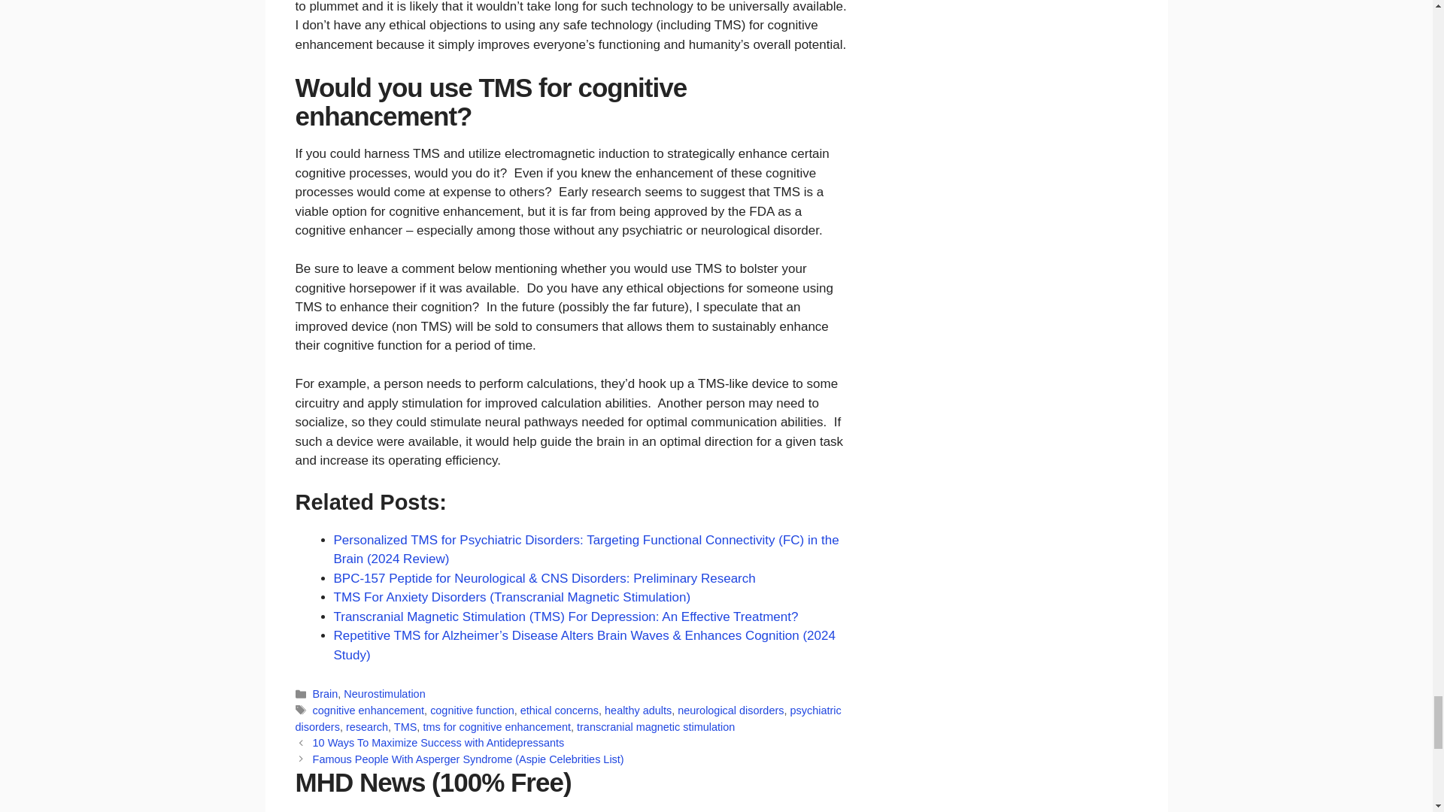  Describe the element at coordinates (730, 710) in the screenshot. I see `neurological disorders` at that location.